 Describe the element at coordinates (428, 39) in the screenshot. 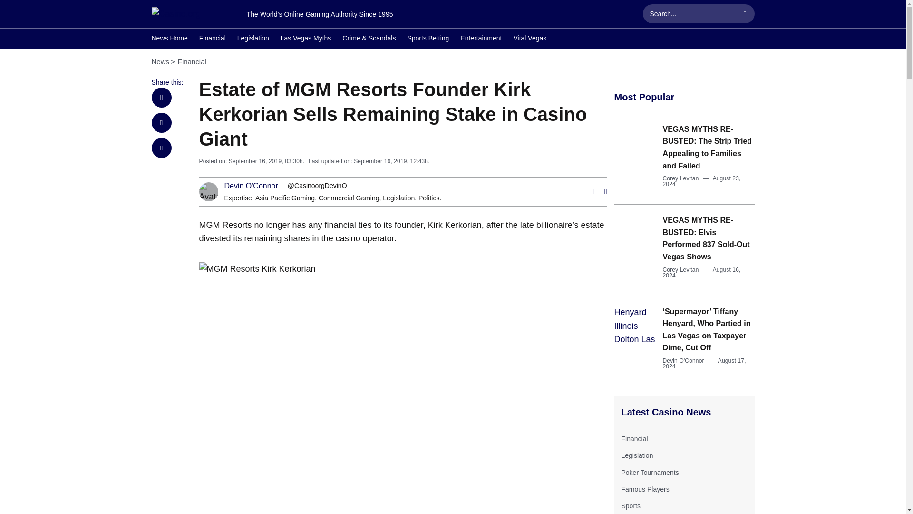

I see `Sports Betting` at that location.